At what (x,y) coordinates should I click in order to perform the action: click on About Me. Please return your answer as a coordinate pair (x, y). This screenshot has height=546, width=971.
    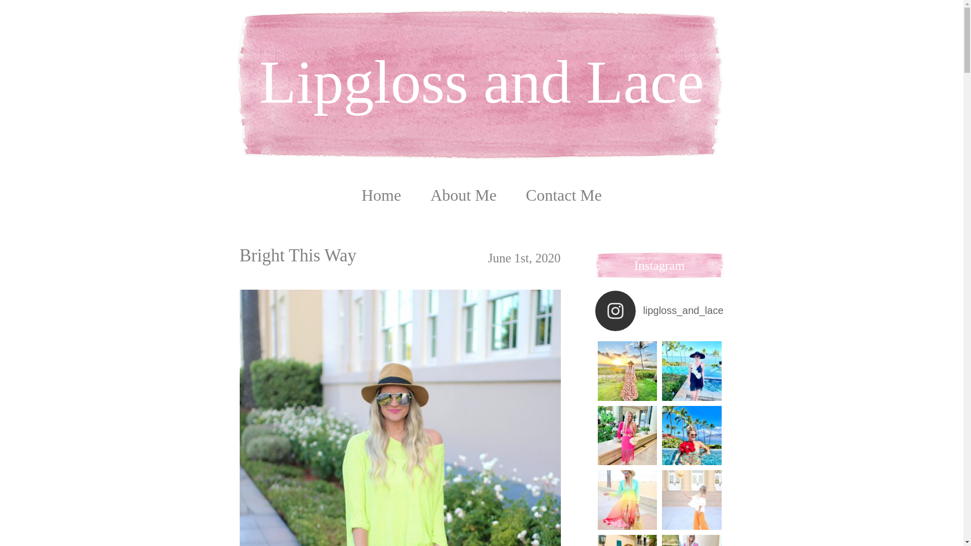
    Looking at the image, I should click on (463, 195).